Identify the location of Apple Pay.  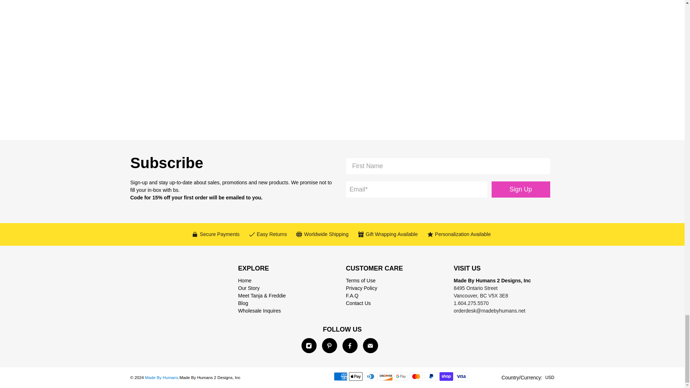
(356, 376).